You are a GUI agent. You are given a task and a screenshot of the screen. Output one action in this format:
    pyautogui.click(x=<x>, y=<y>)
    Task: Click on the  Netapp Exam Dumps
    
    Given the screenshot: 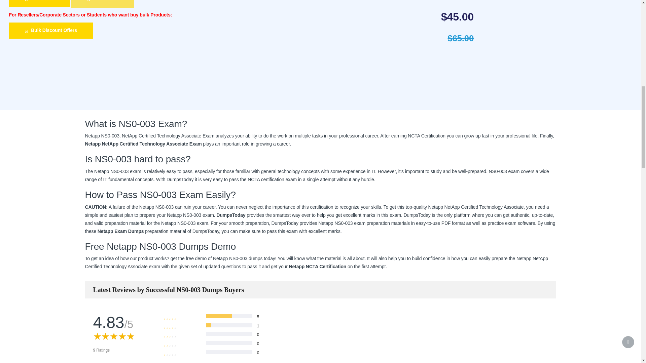 What is the action you would take?
    pyautogui.click(x=120, y=231)
    